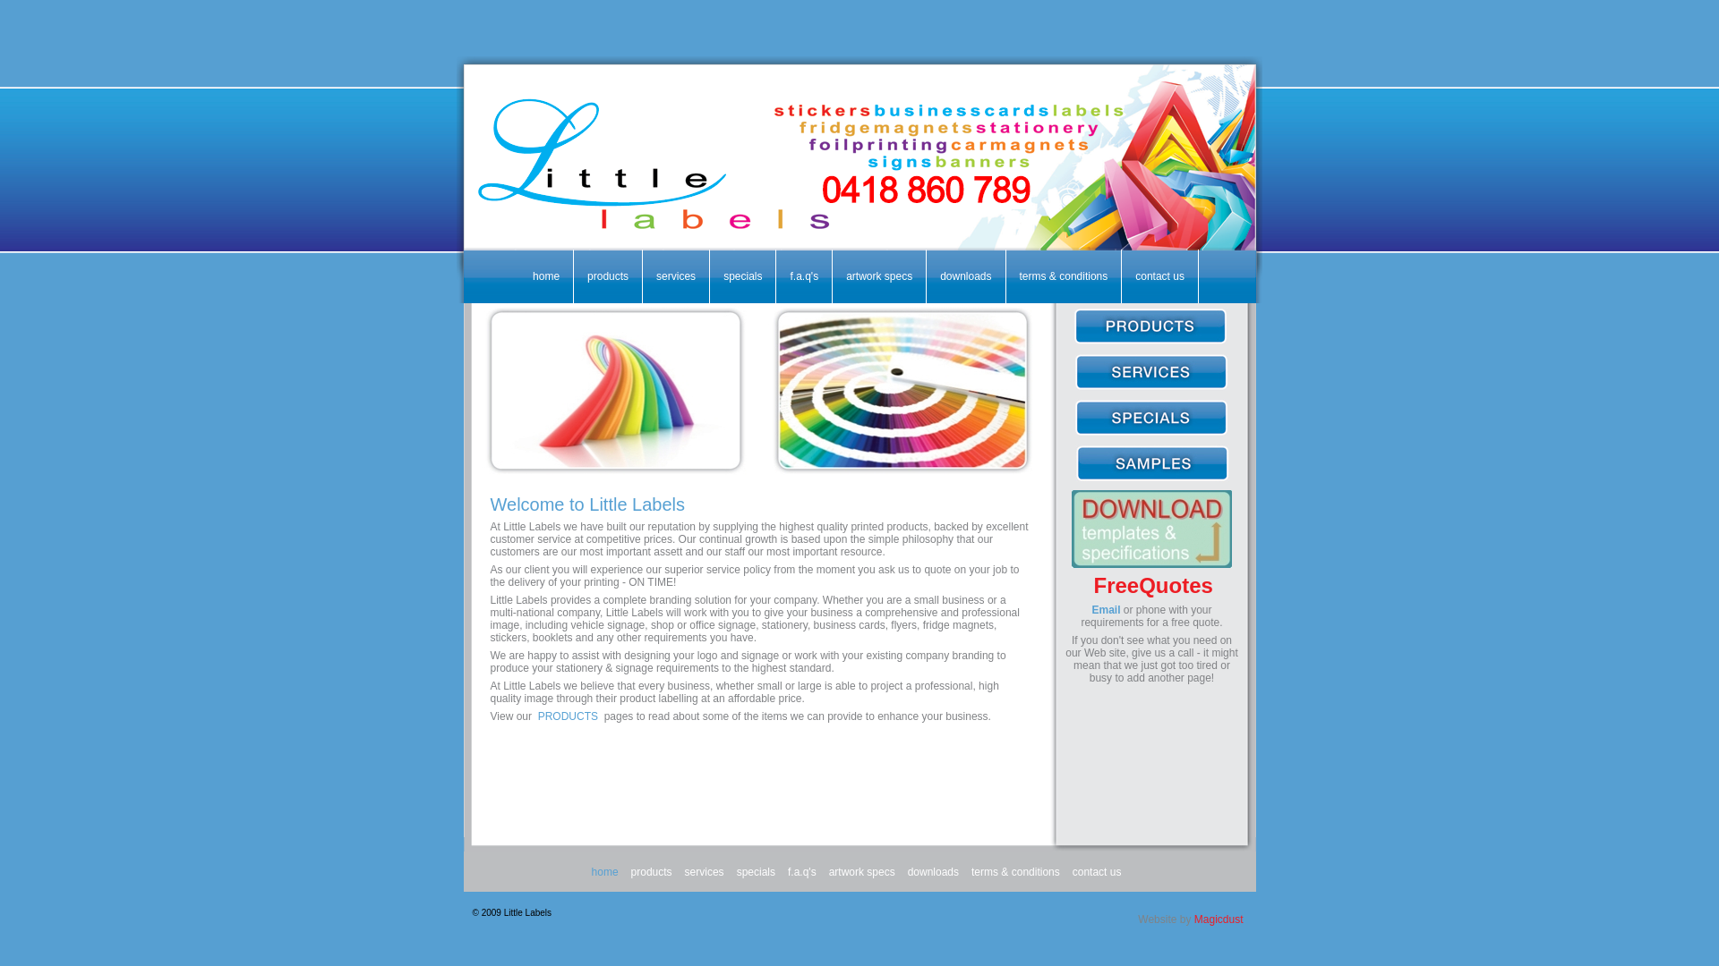  I want to click on artwork specs, so click(879, 276).